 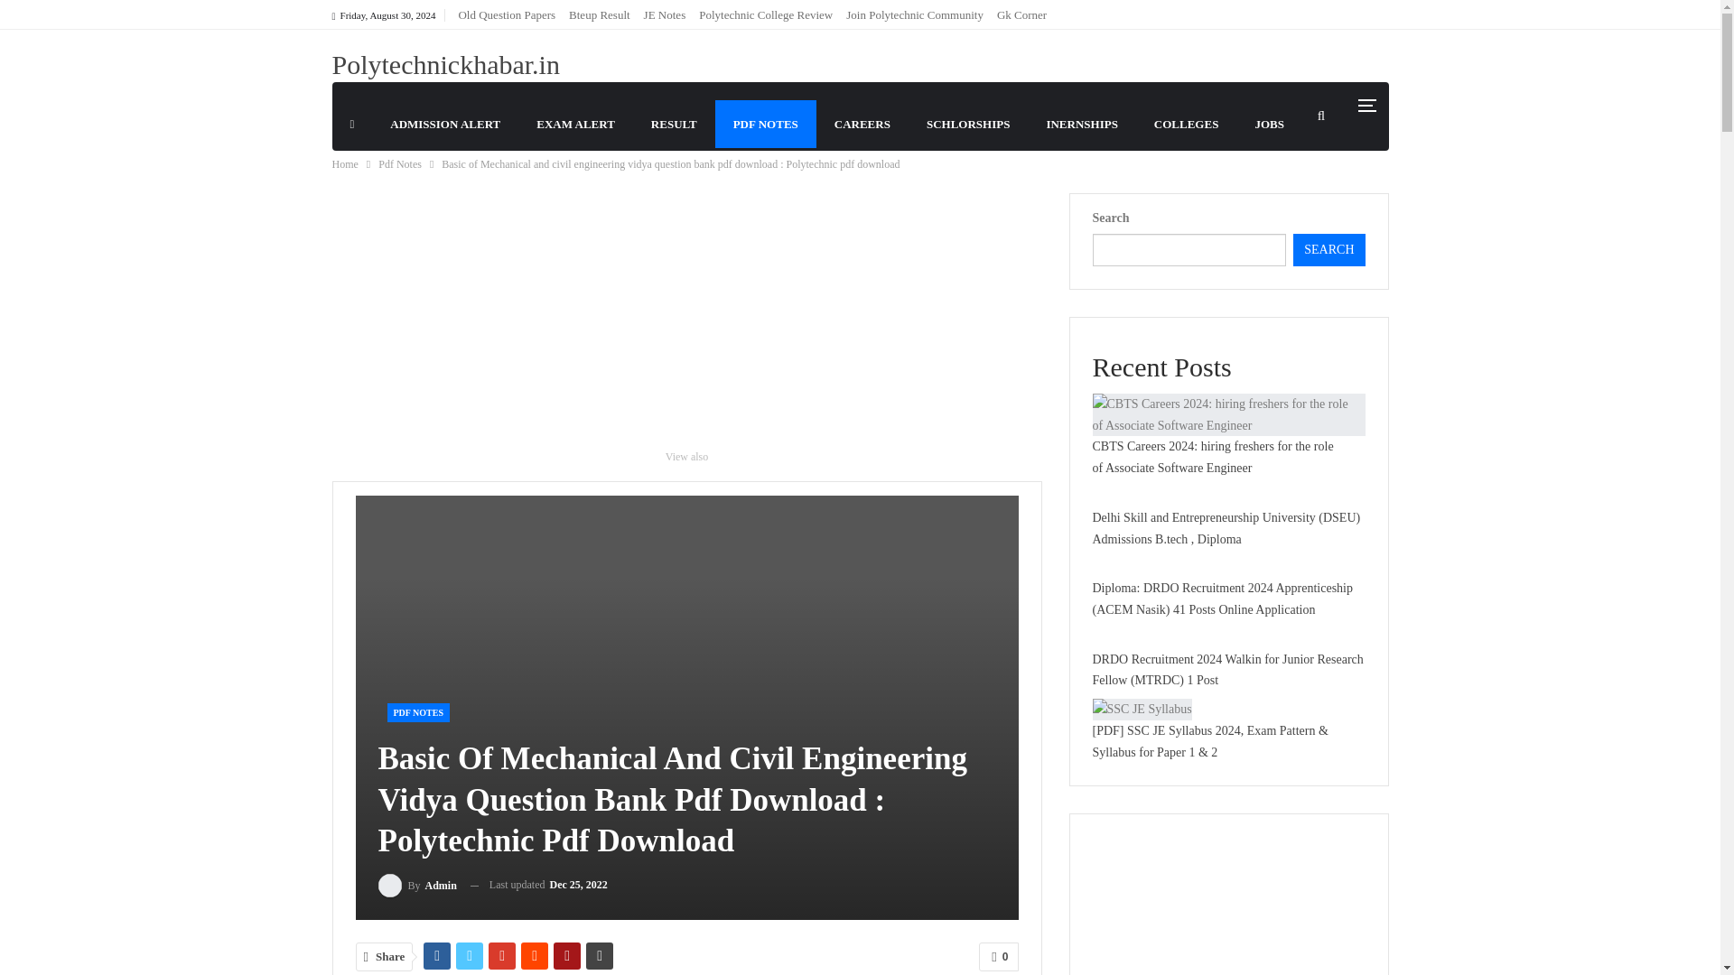 What do you see at coordinates (862, 125) in the screenshot?
I see `CAREERS` at bounding box center [862, 125].